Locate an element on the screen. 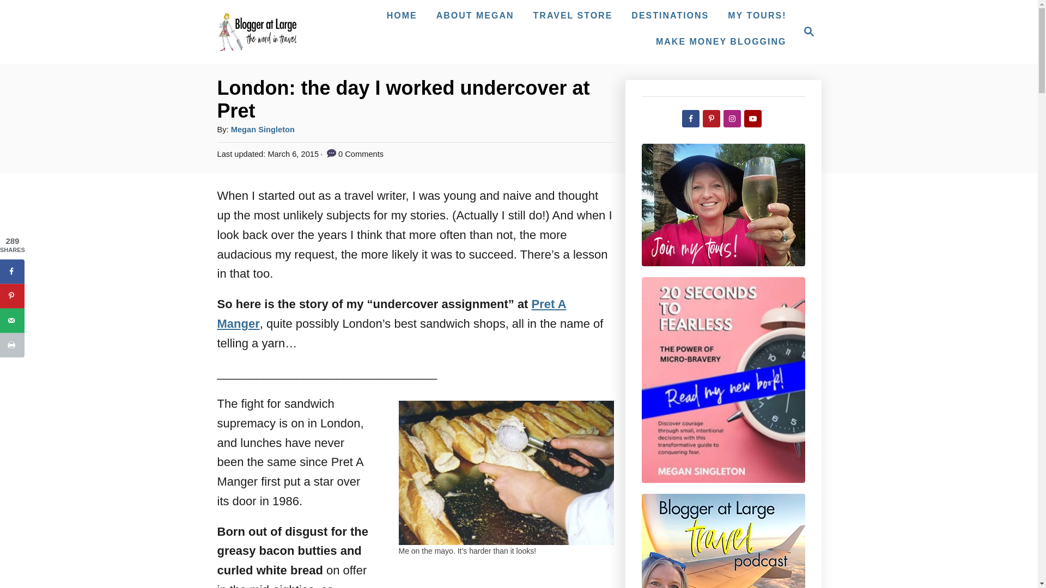 The image size is (1046, 588). Magnifying Glass is located at coordinates (808, 32).